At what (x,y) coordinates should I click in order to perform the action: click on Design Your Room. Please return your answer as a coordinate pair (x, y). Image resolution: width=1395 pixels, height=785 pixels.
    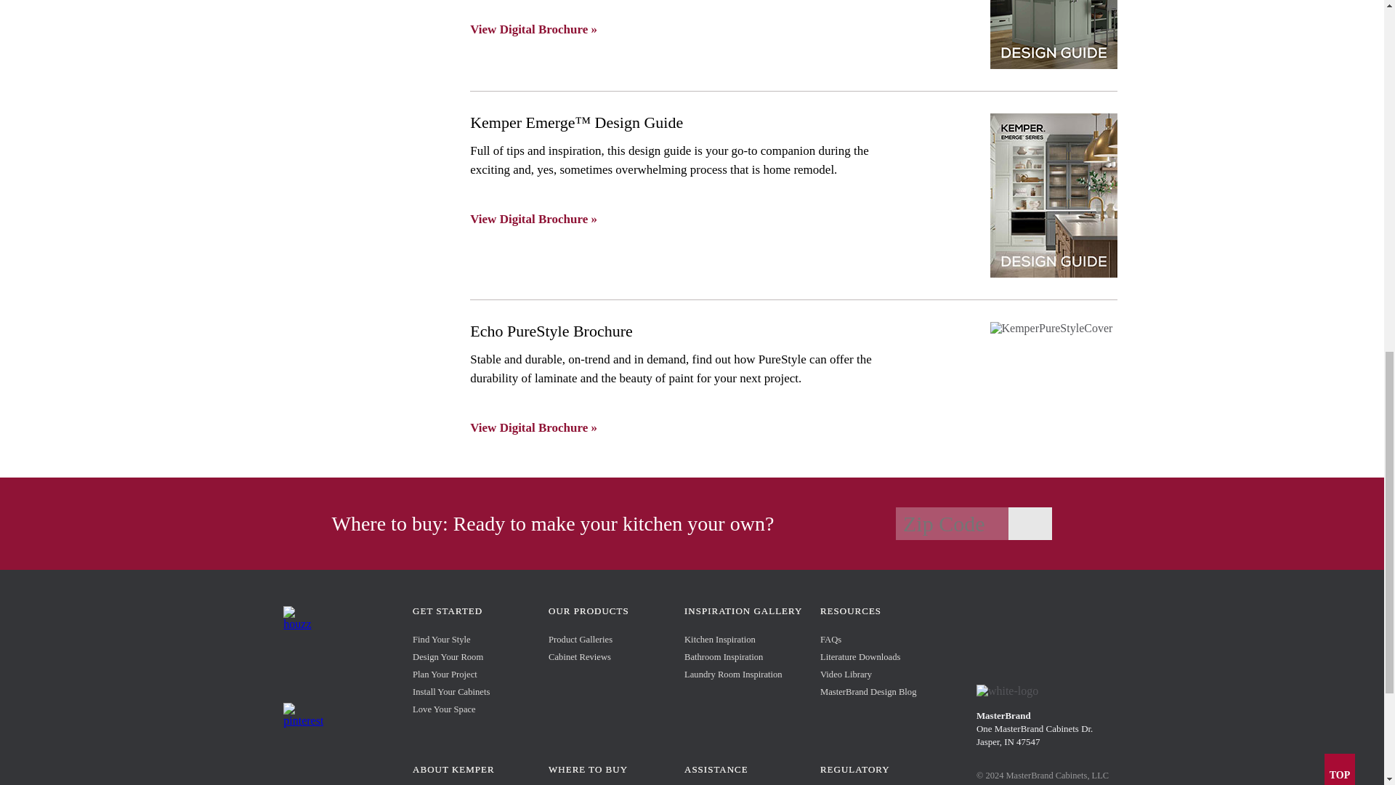
    Looking at the image, I should click on (448, 657).